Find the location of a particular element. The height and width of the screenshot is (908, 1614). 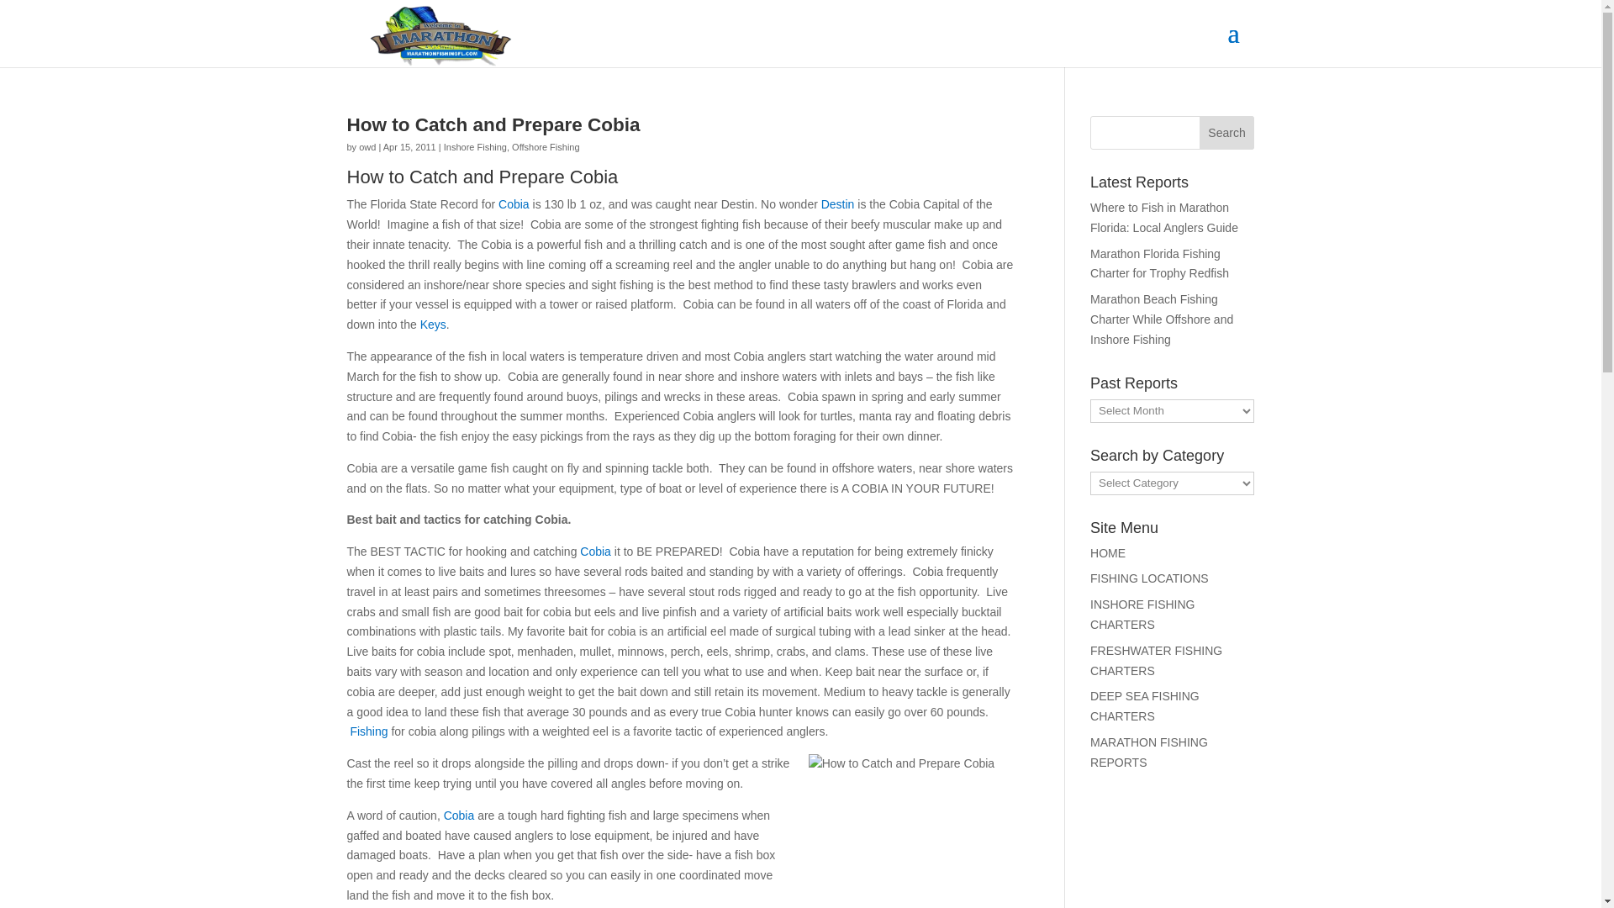

Where to Fish in Marathon Florida: Local Anglers Guide is located at coordinates (1163, 217).